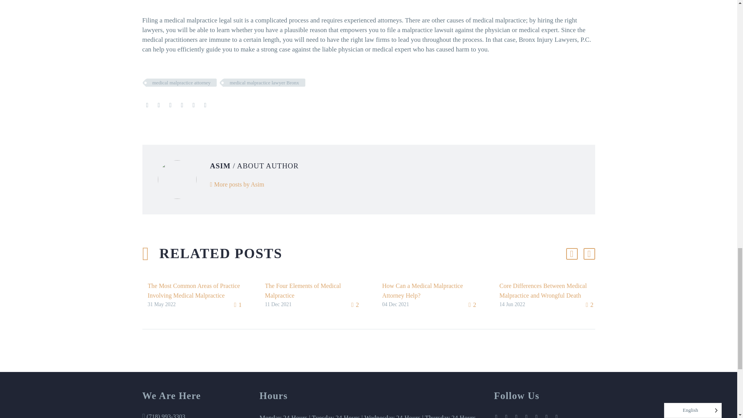 This screenshot has width=743, height=418. What do you see at coordinates (170, 105) in the screenshot?
I see `Pinterest` at bounding box center [170, 105].